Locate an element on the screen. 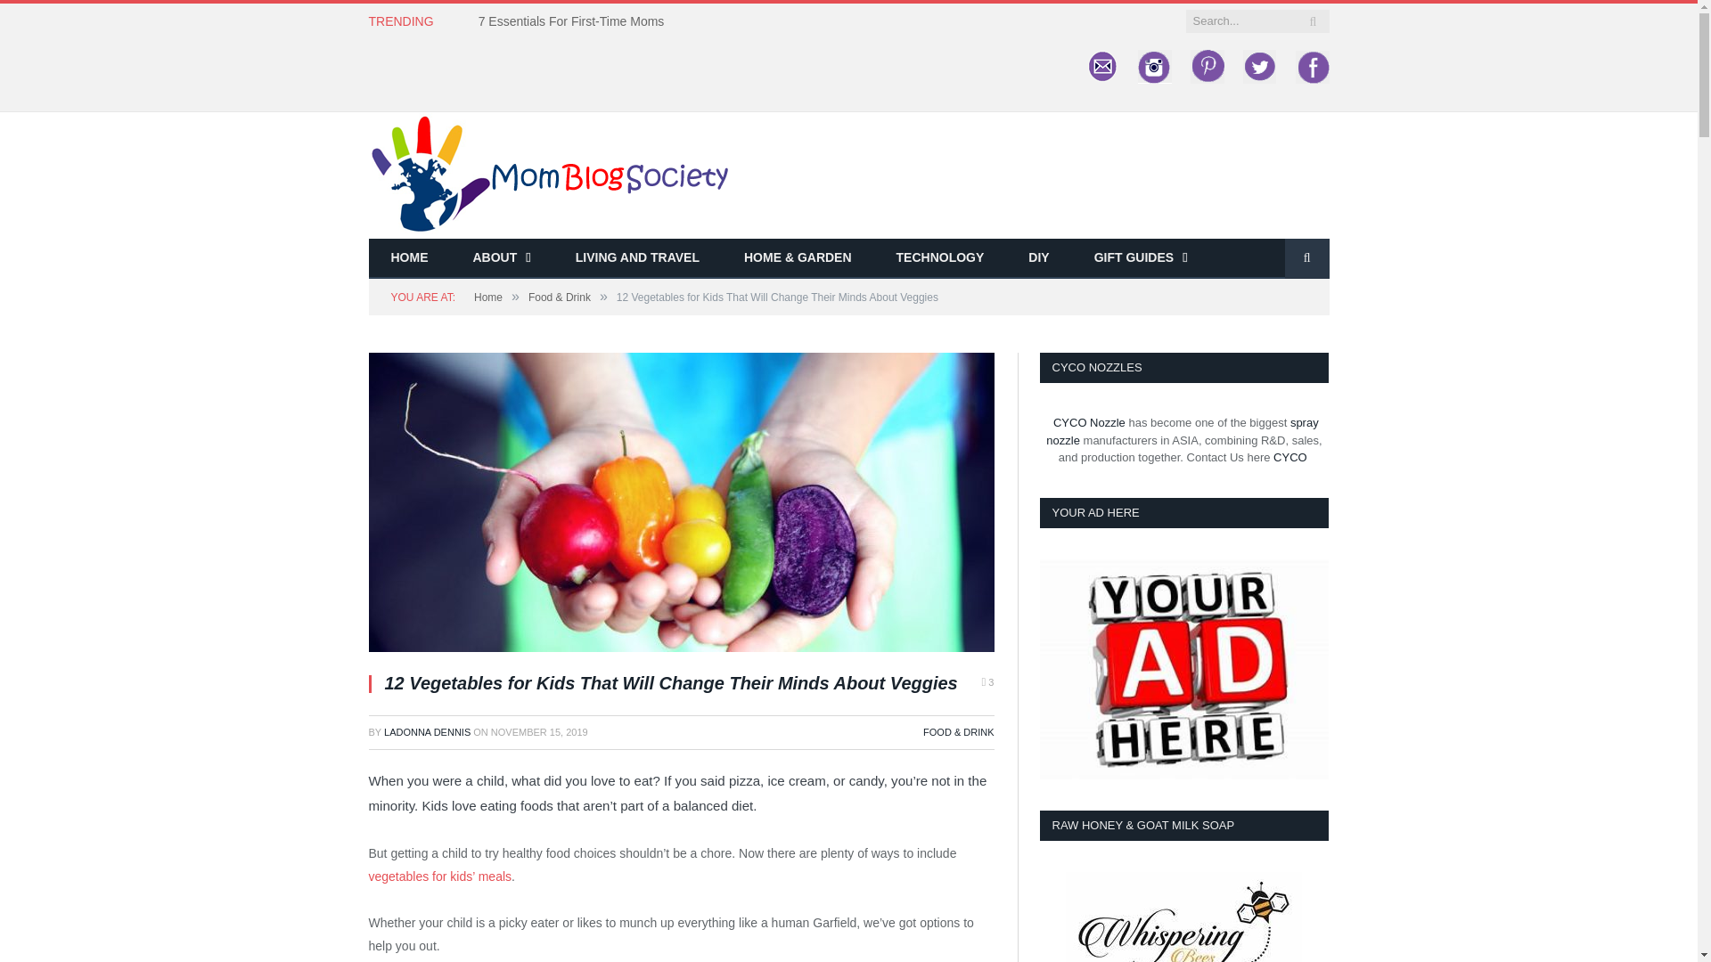 The width and height of the screenshot is (1711, 962). 7 Essentials For First-Time Moms is located at coordinates (576, 21).